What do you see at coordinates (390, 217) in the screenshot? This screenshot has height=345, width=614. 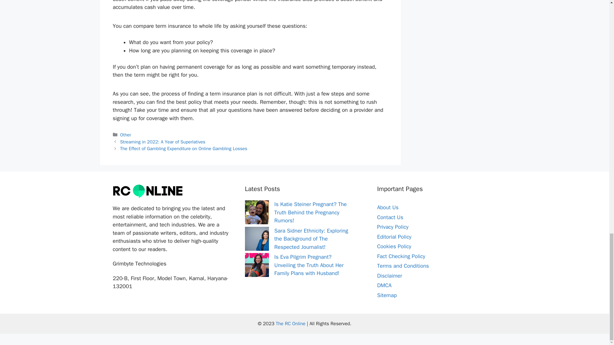 I see `Contact Us` at bounding box center [390, 217].